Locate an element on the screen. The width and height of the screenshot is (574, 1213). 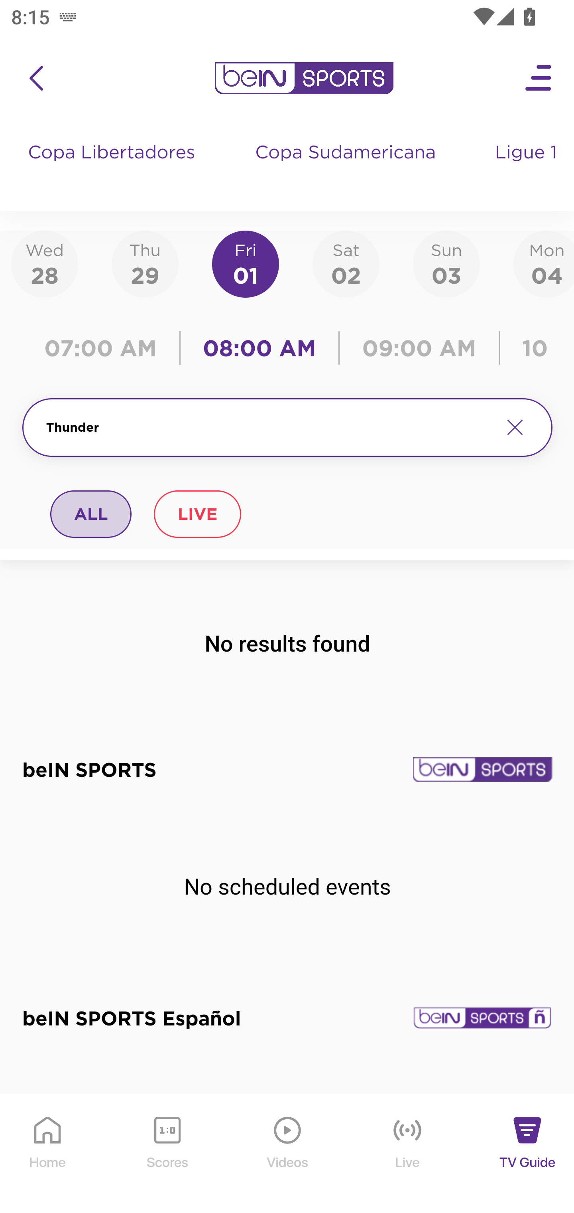
Sun03 is located at coordinates (446, 263).